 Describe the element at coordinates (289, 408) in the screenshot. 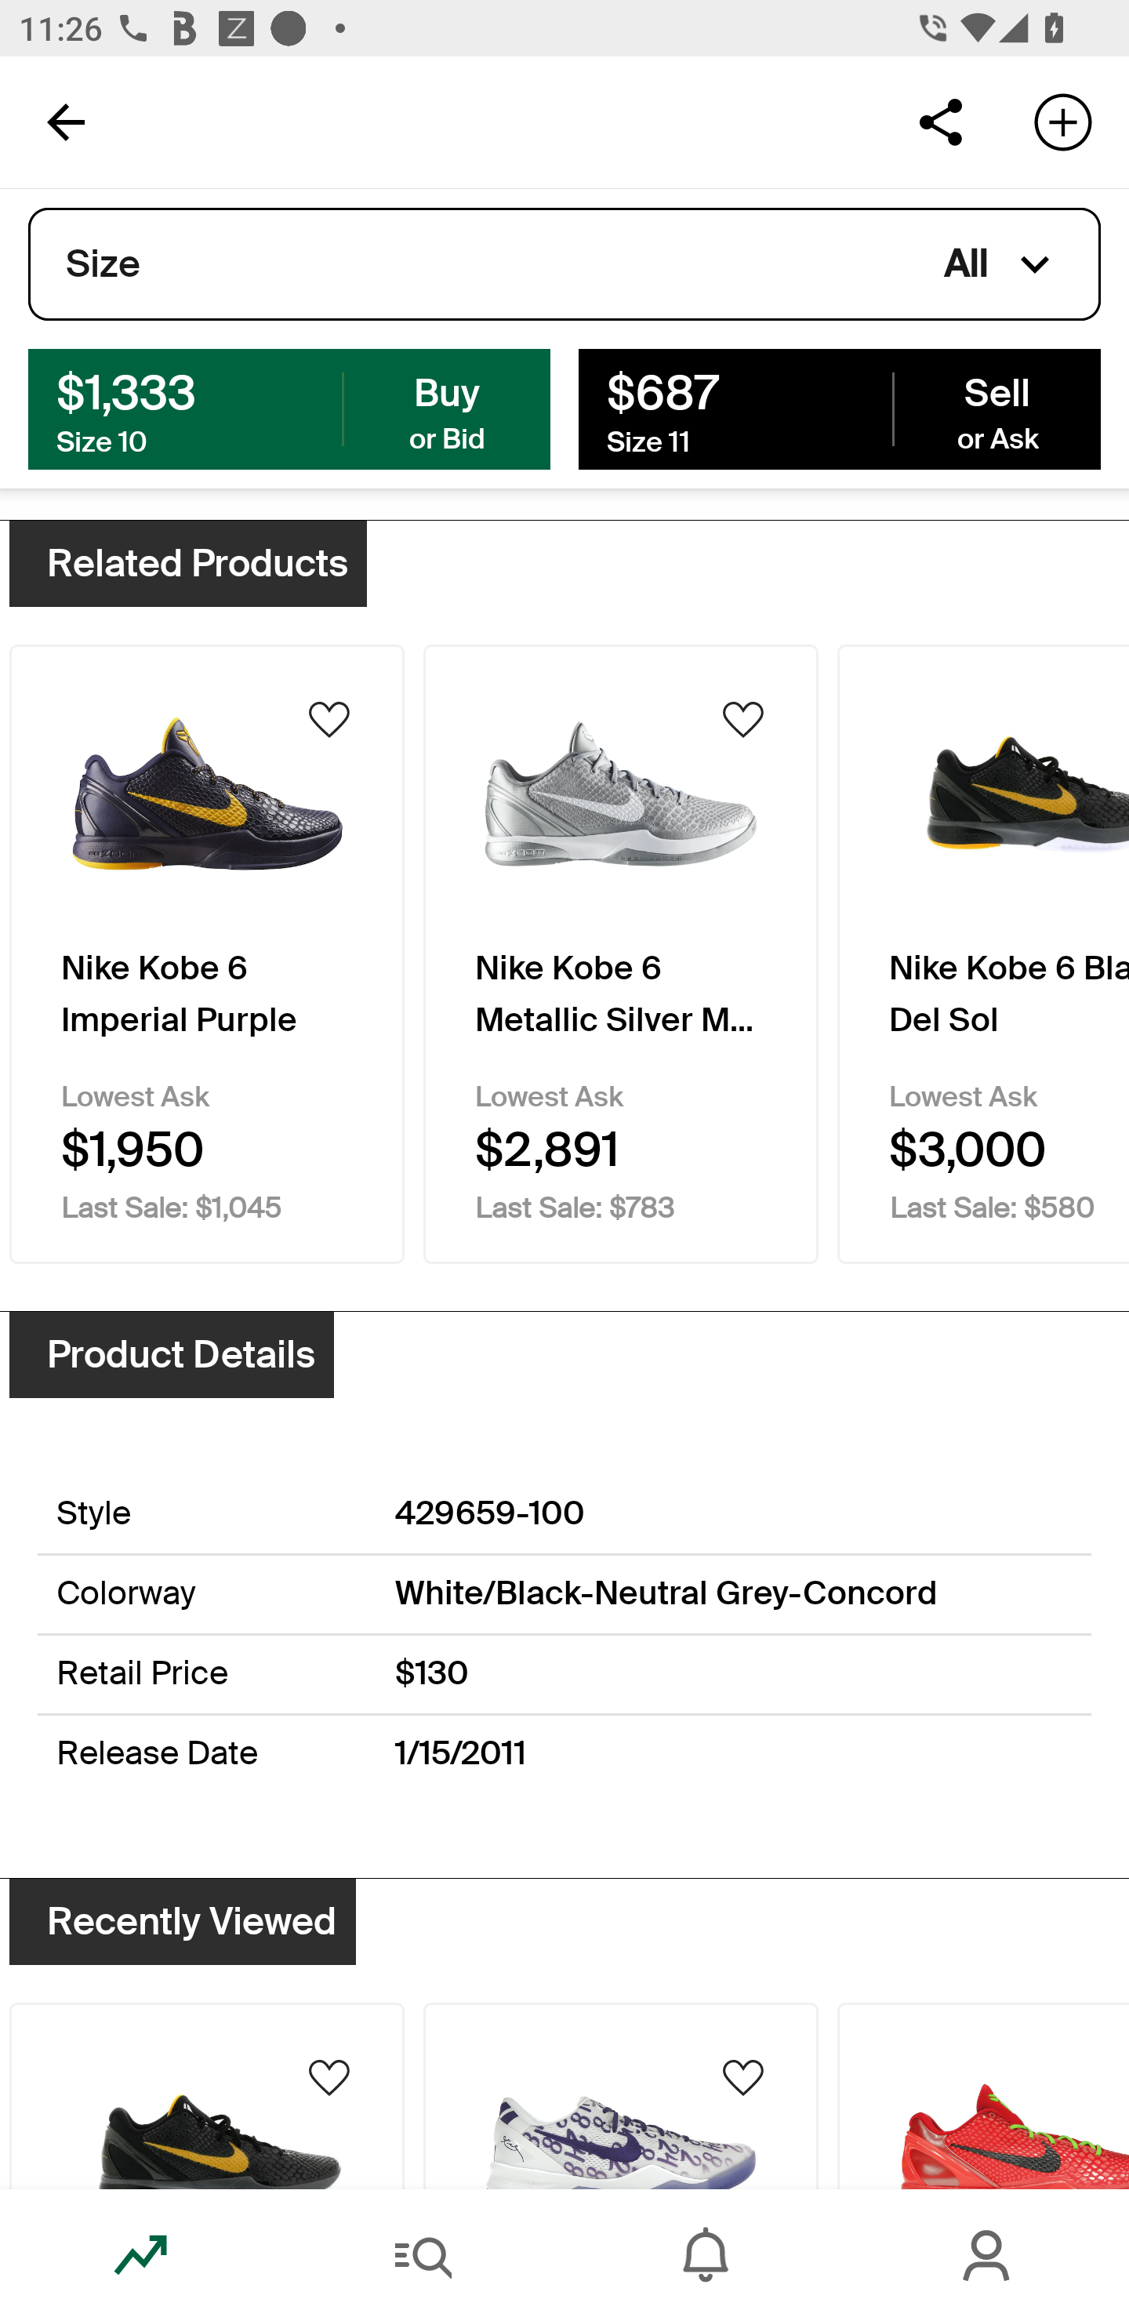

I see `$146 Buy Size 4.5 or Bid` at that location.